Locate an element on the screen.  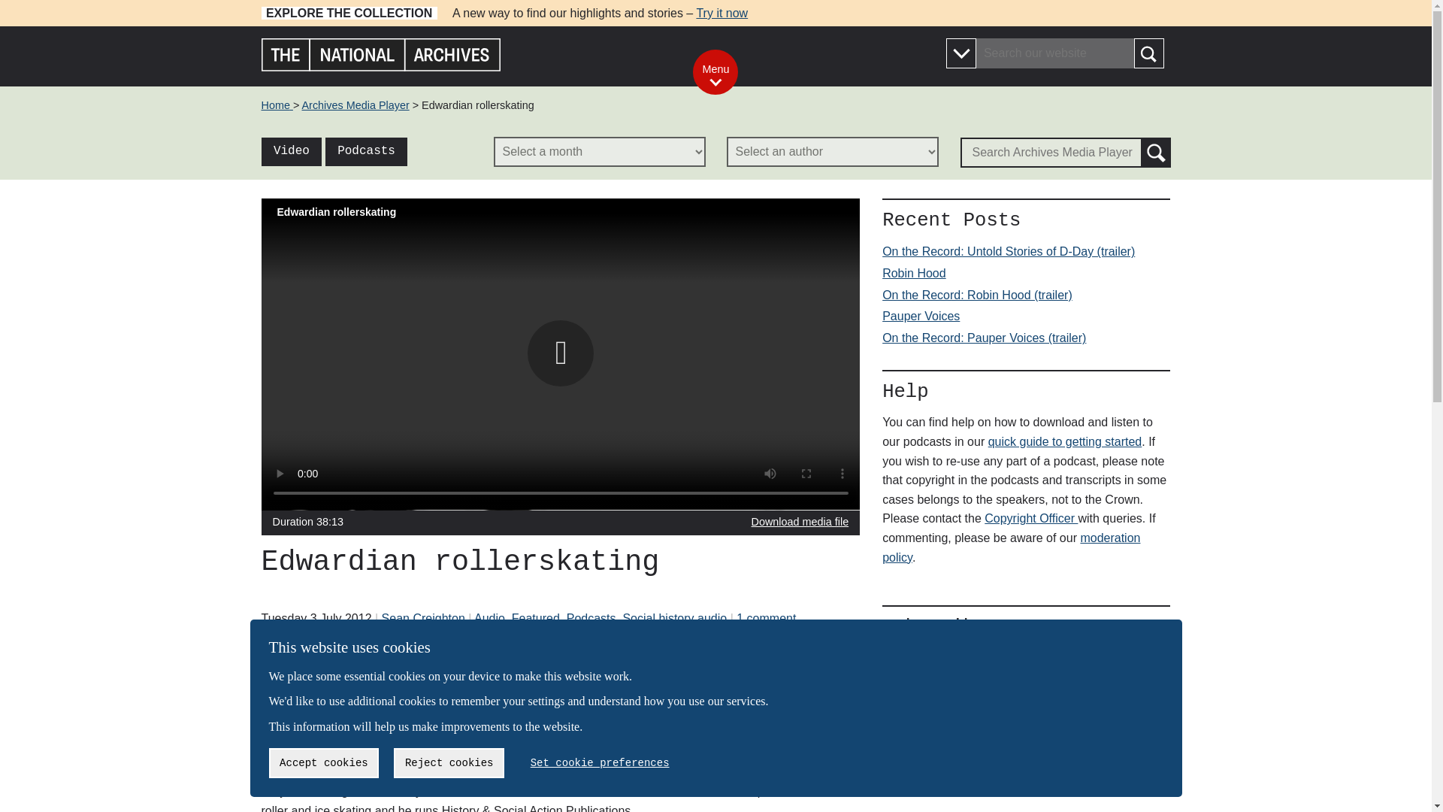
Main menu is located at coordinates (715, 72).